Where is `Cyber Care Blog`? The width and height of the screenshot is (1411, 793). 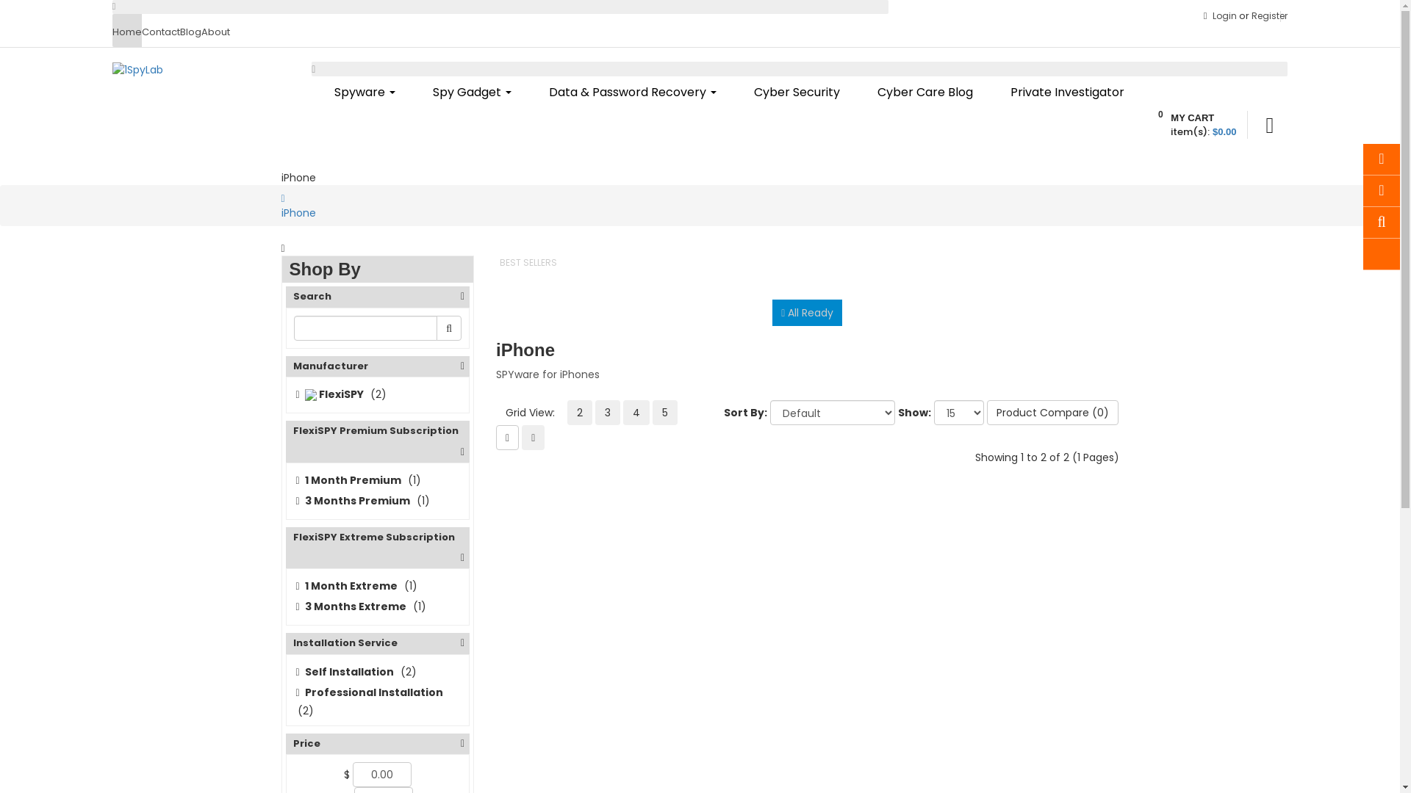 Cyber Care Blog is located at coordinates (922, 93).